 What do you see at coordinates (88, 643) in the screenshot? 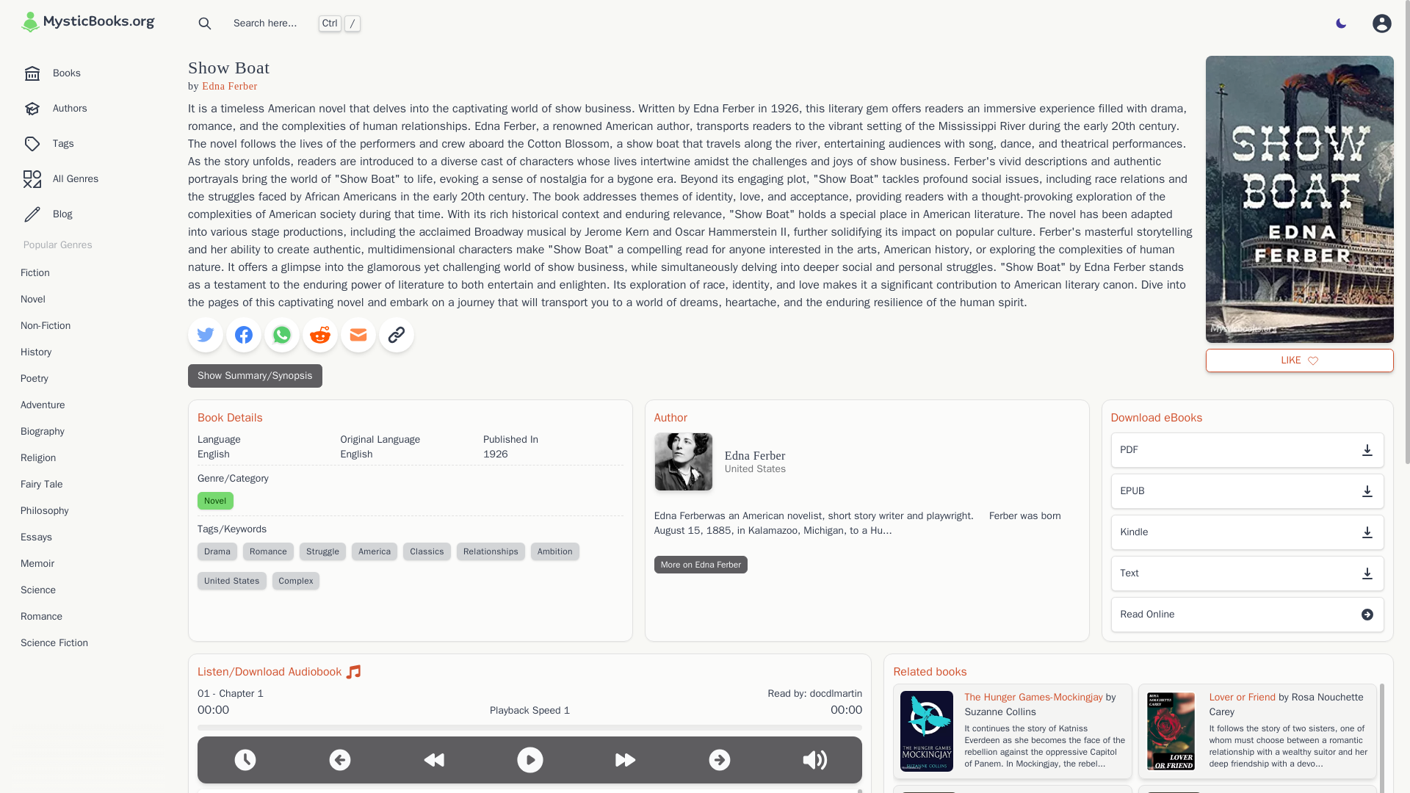
I see `Science Fiction` at bounding box center [88, 643].